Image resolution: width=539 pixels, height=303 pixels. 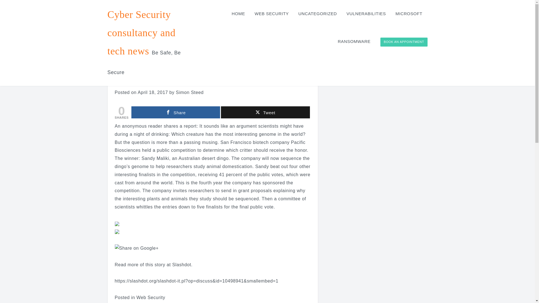 I want to click on WEB SECURITY, so click(x=271, y=14).